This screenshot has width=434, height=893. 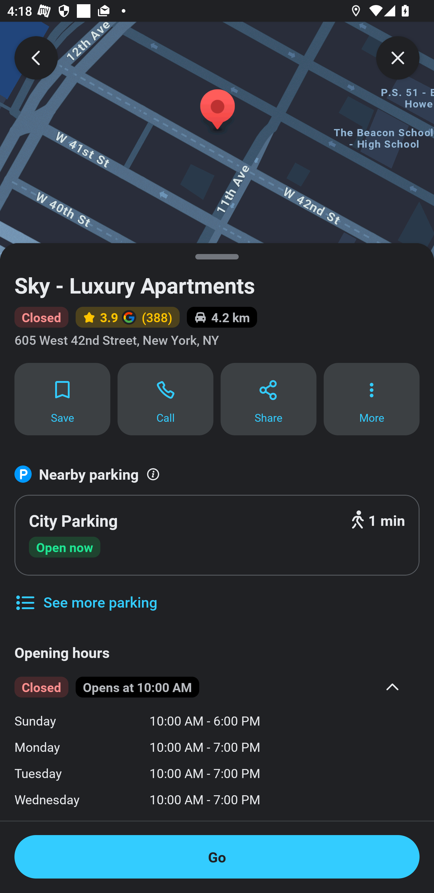 What do you see at coordinates (165, 399) in the screenshot?
I see `Call` at bounding box center [165, 399].